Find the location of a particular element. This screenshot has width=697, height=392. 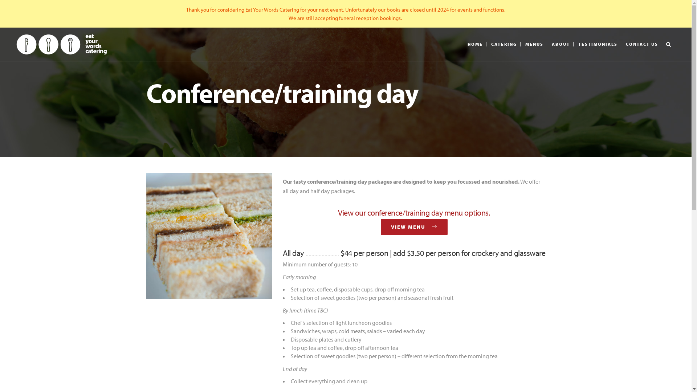

Facebook is located at coordinates (424, 336).